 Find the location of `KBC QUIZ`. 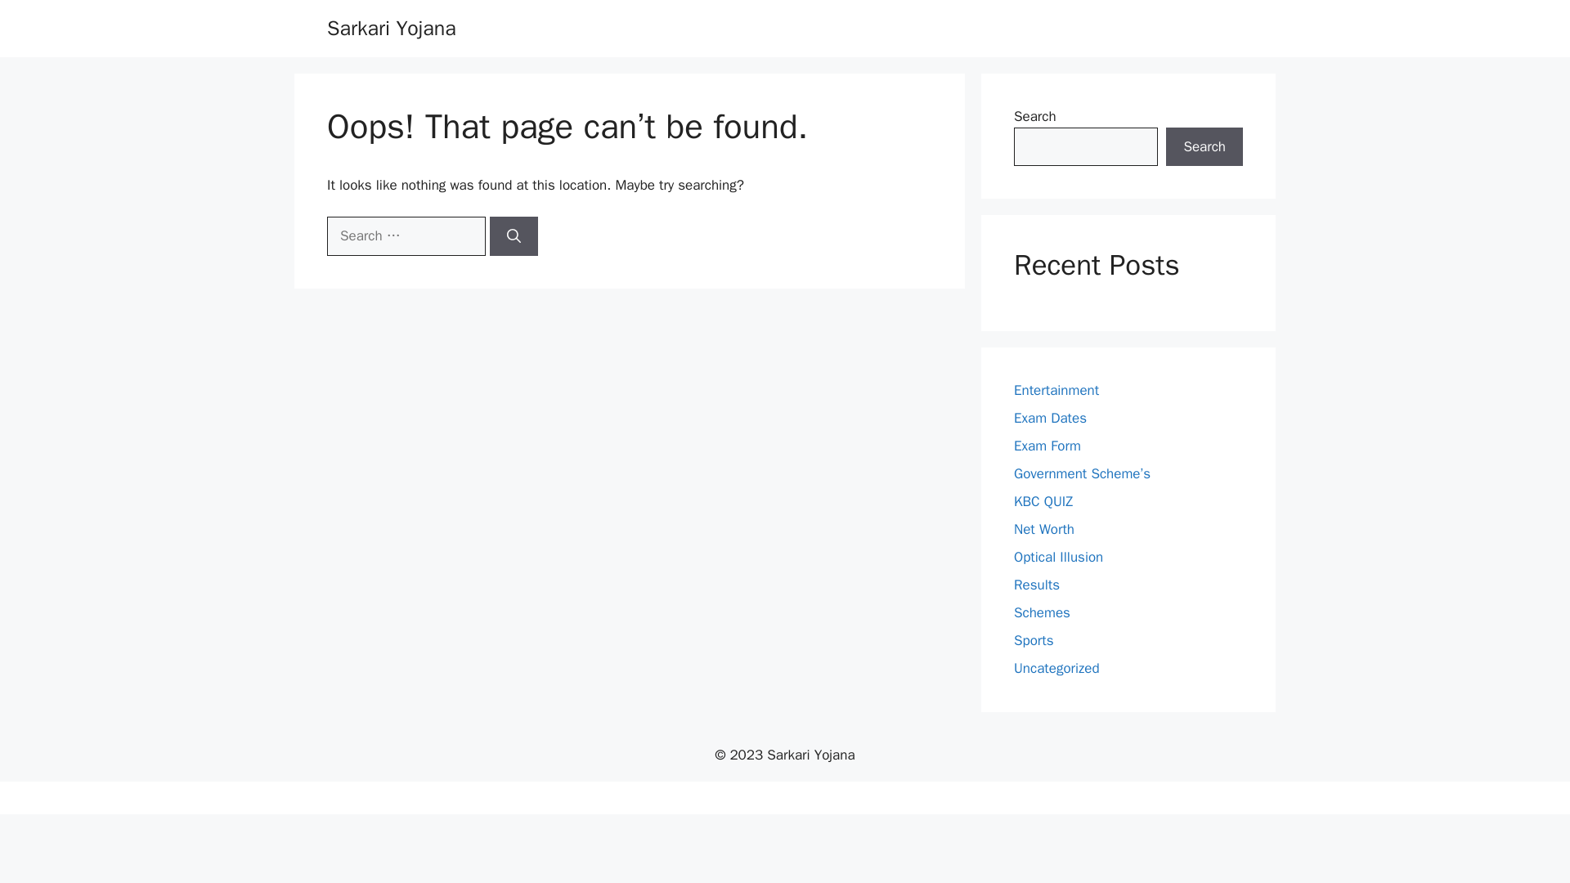

KBC QUIZ is located at coordinates (1043, 501).